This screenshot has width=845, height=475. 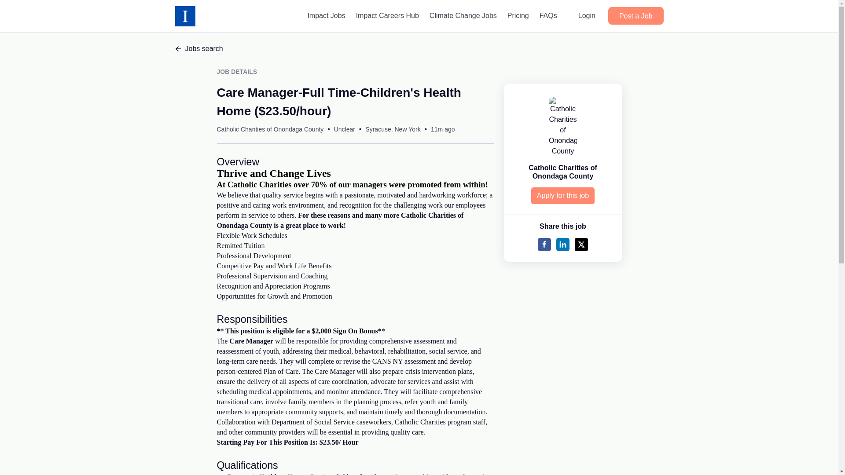 What do you see at coordinates (562, 245) in the screenshot?
I see `Share to Linkedin` at bounding box center [562, 245].